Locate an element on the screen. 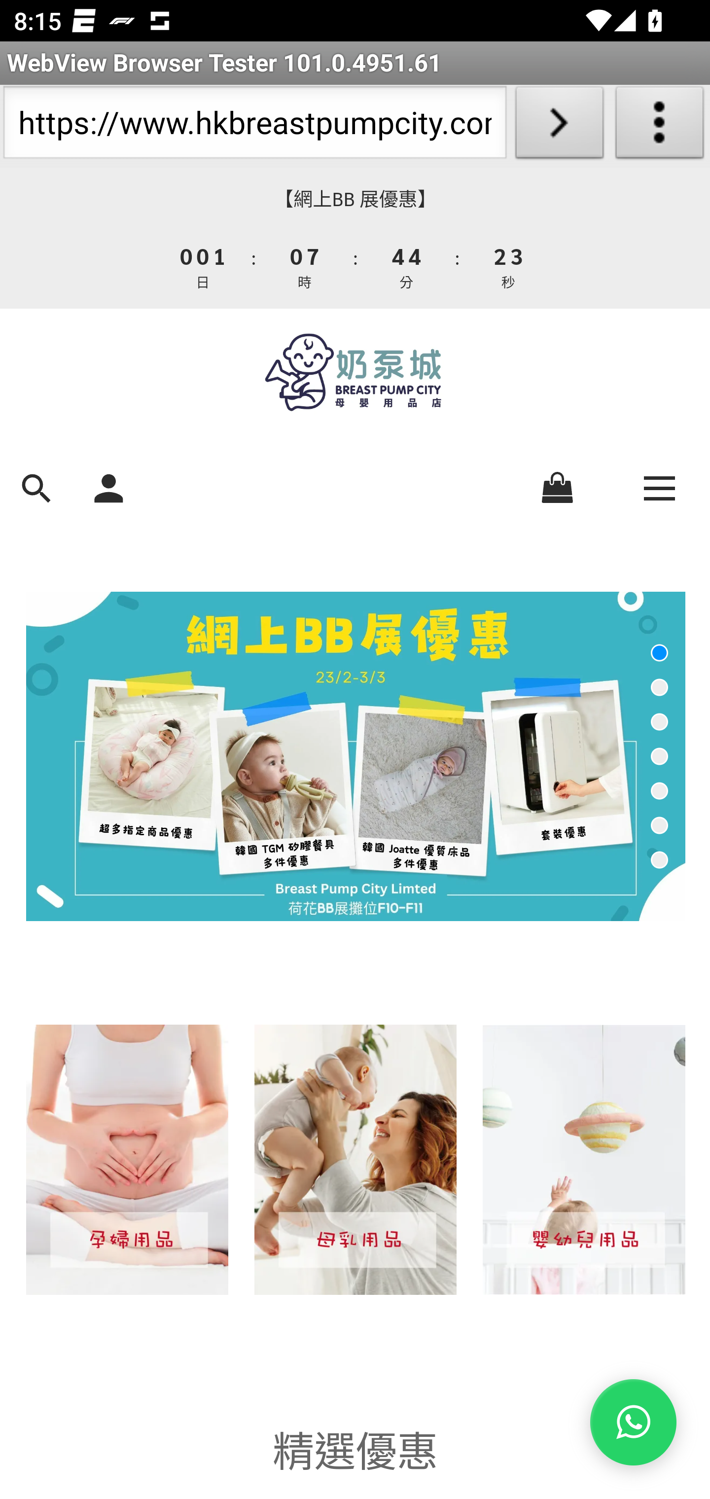 The image size is (710, 1499). •  baby-fair-sales is located at coordinates (355, 756).